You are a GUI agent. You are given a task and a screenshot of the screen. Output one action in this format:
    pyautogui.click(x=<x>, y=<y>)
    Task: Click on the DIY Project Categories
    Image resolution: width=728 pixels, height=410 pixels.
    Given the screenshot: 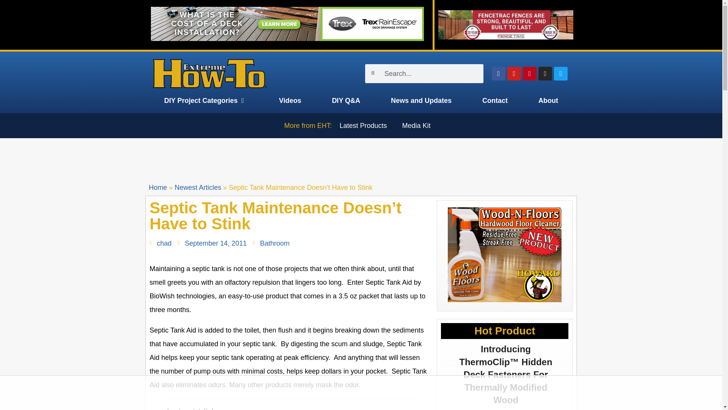 What is the action you would take?
    pyautogui.click(x=206, y=100)
    